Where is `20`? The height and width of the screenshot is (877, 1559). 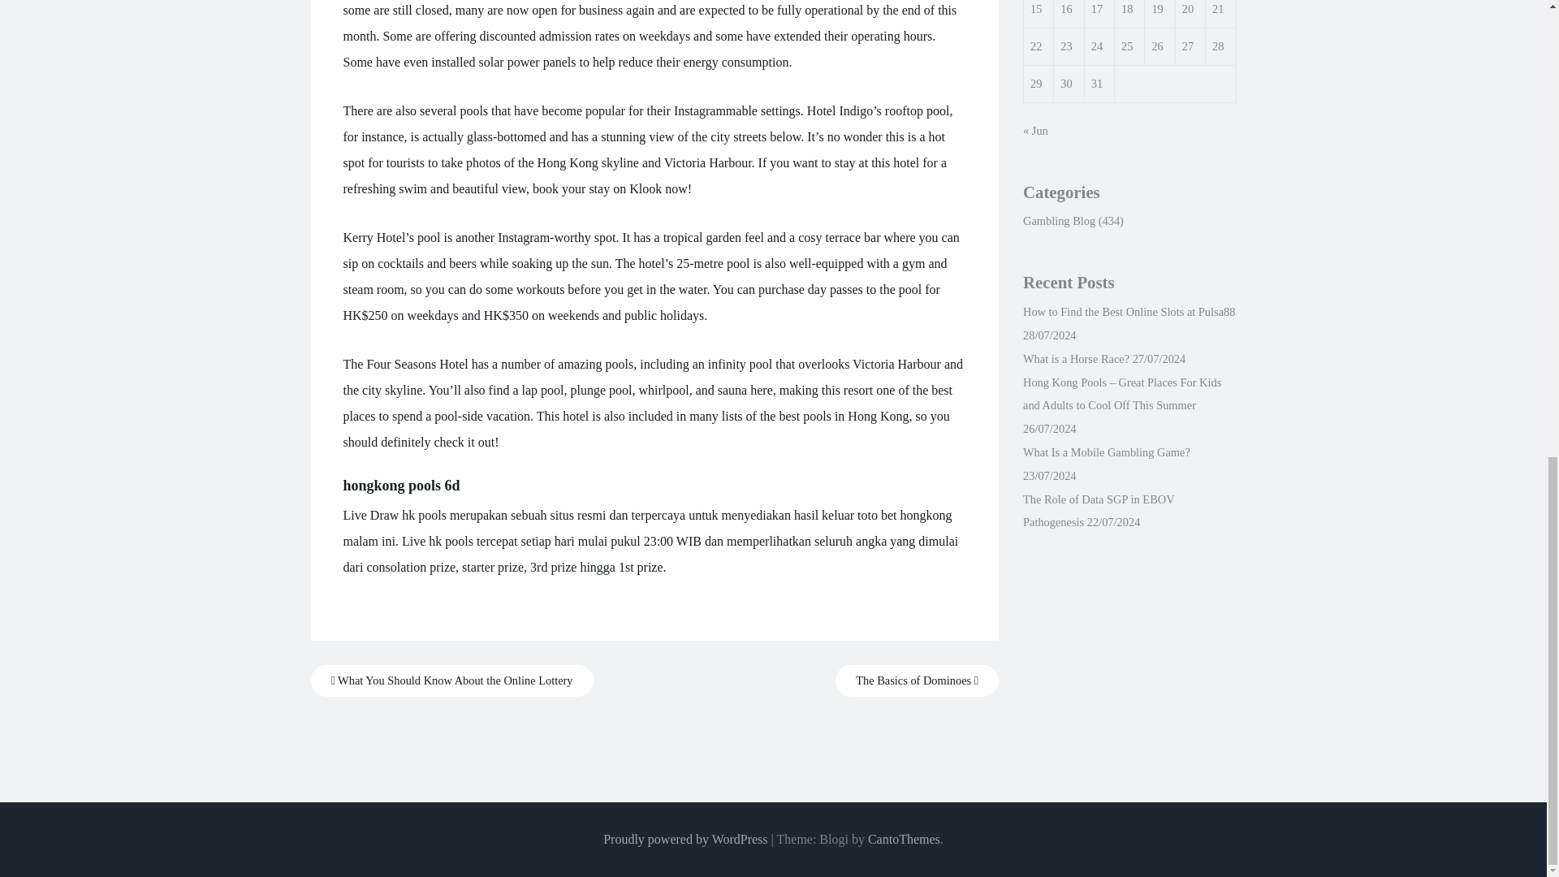
20 is located at coordinates (1187, 9).